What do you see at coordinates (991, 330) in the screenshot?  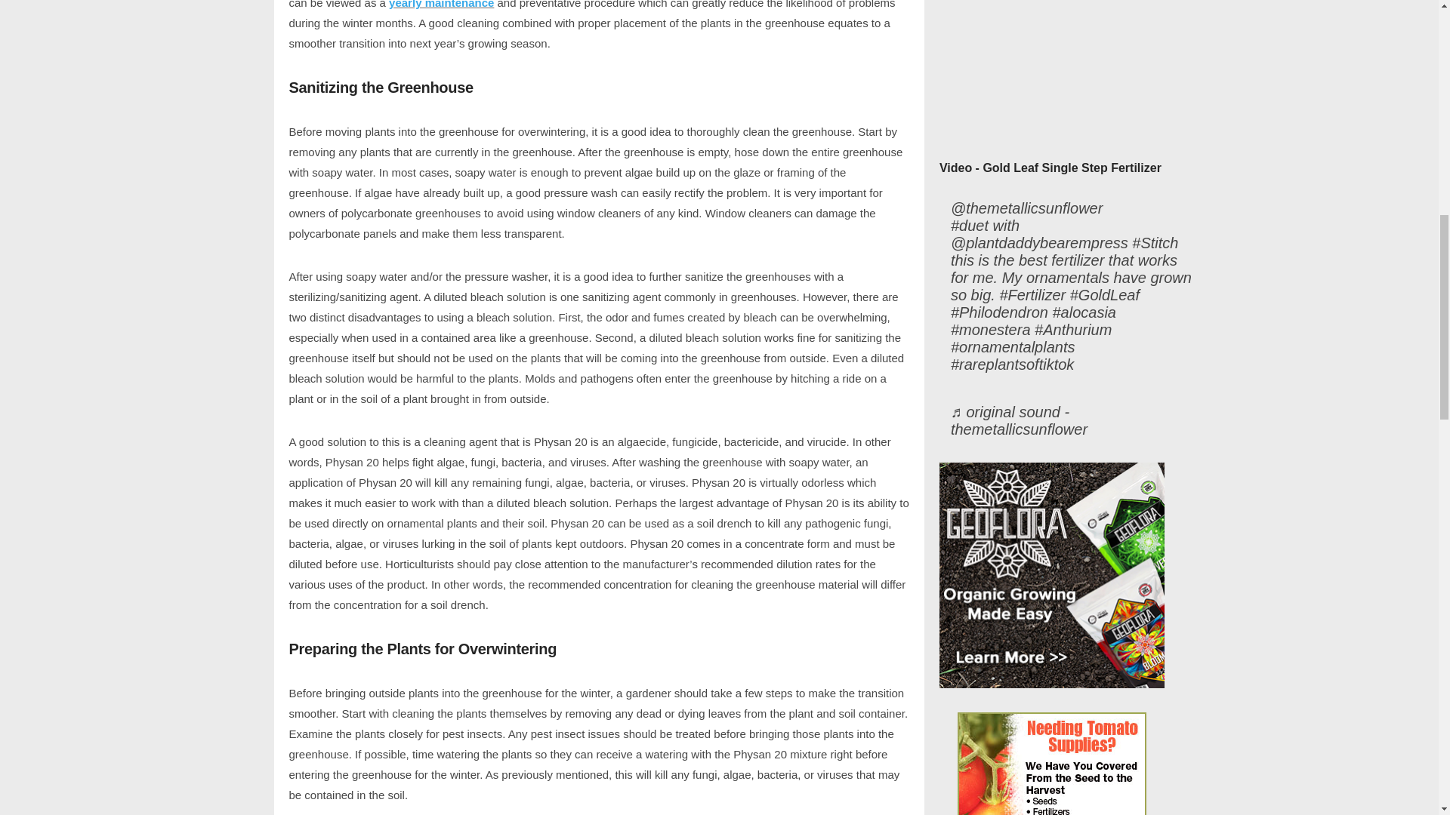 I see `monestera` at bounding box center [991, 330].